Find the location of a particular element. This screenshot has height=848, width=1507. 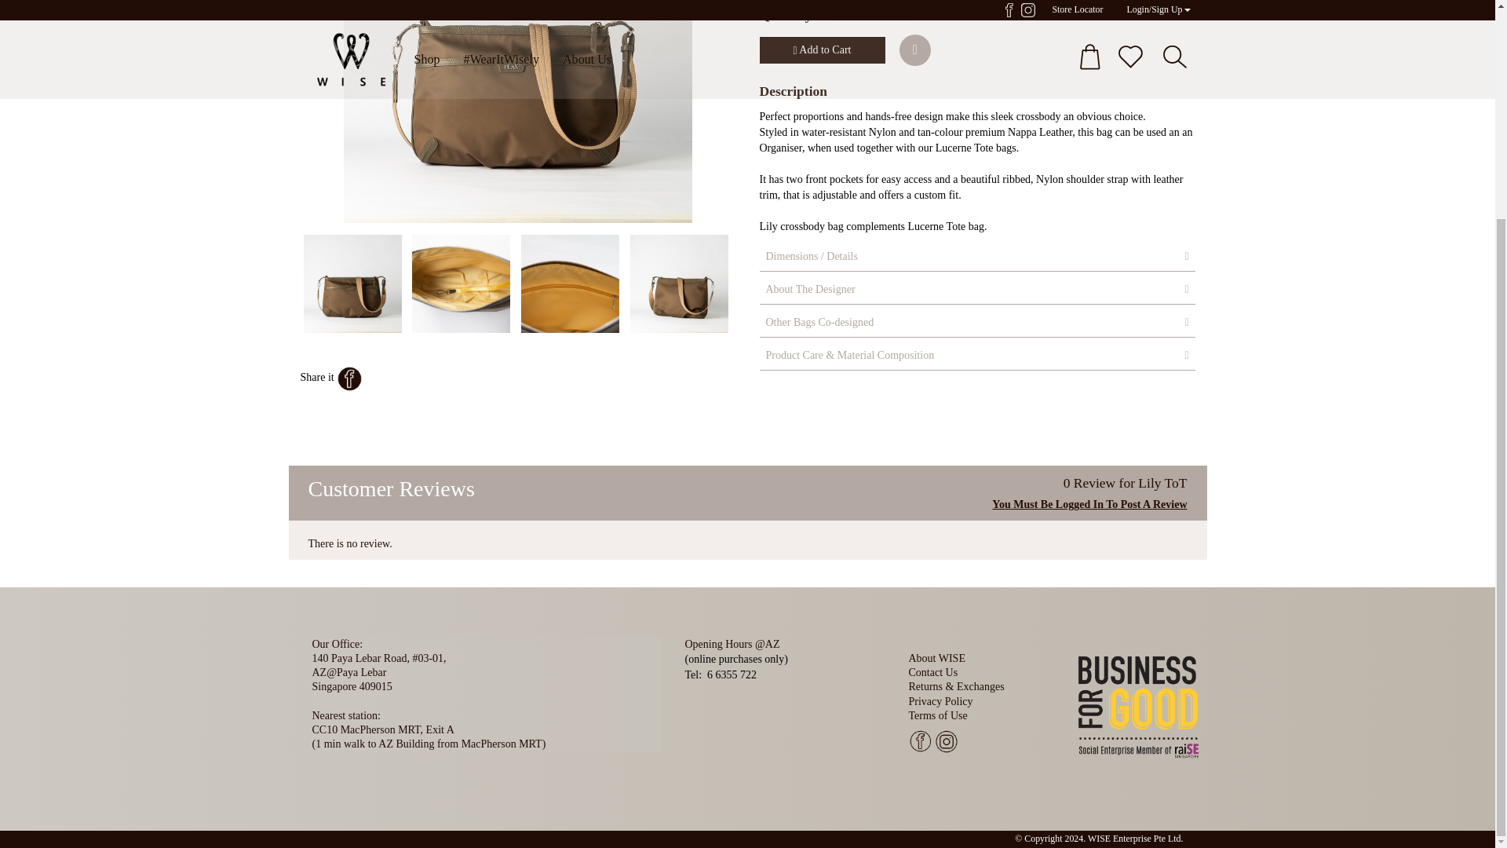

Add to Cart is located at coordinates (823, 50).